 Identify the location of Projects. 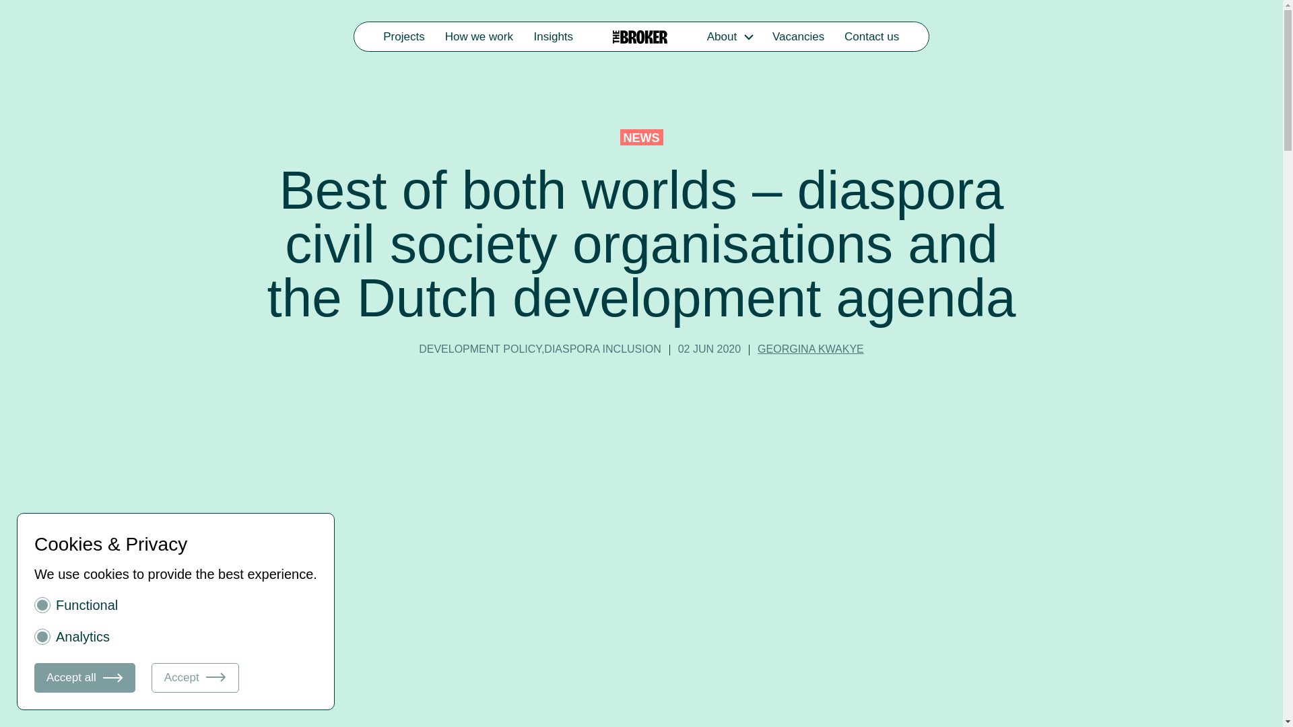
(404, 36).